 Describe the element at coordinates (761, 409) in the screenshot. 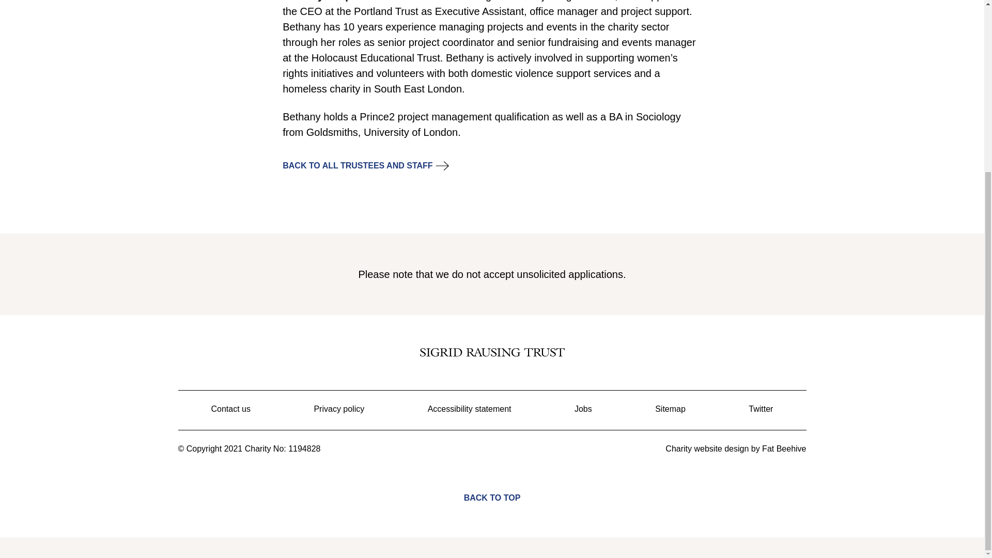

I see `Twitter` at that location.